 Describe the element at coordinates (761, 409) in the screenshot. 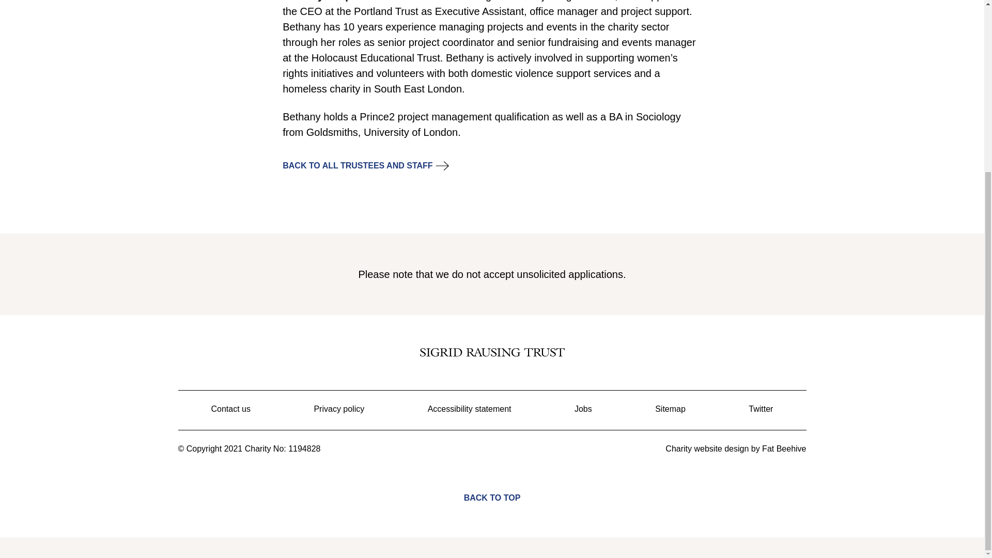

I see `Twitter` at that location.